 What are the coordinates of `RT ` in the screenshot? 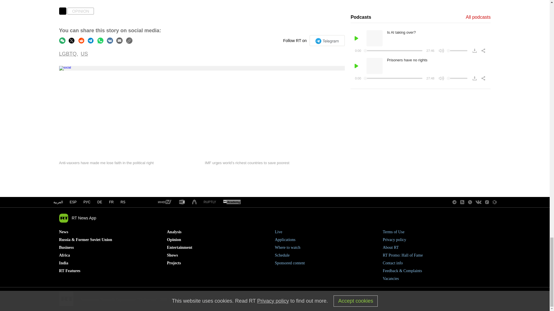 It's located at (232, 202).